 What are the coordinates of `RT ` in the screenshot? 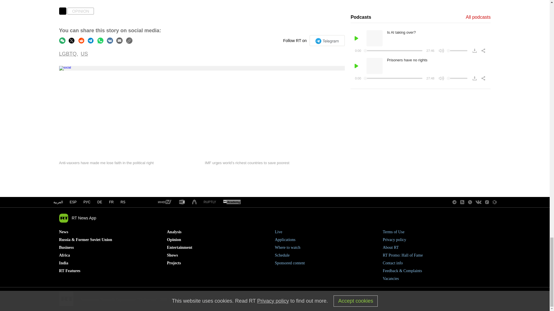 It's located at (232, 202).